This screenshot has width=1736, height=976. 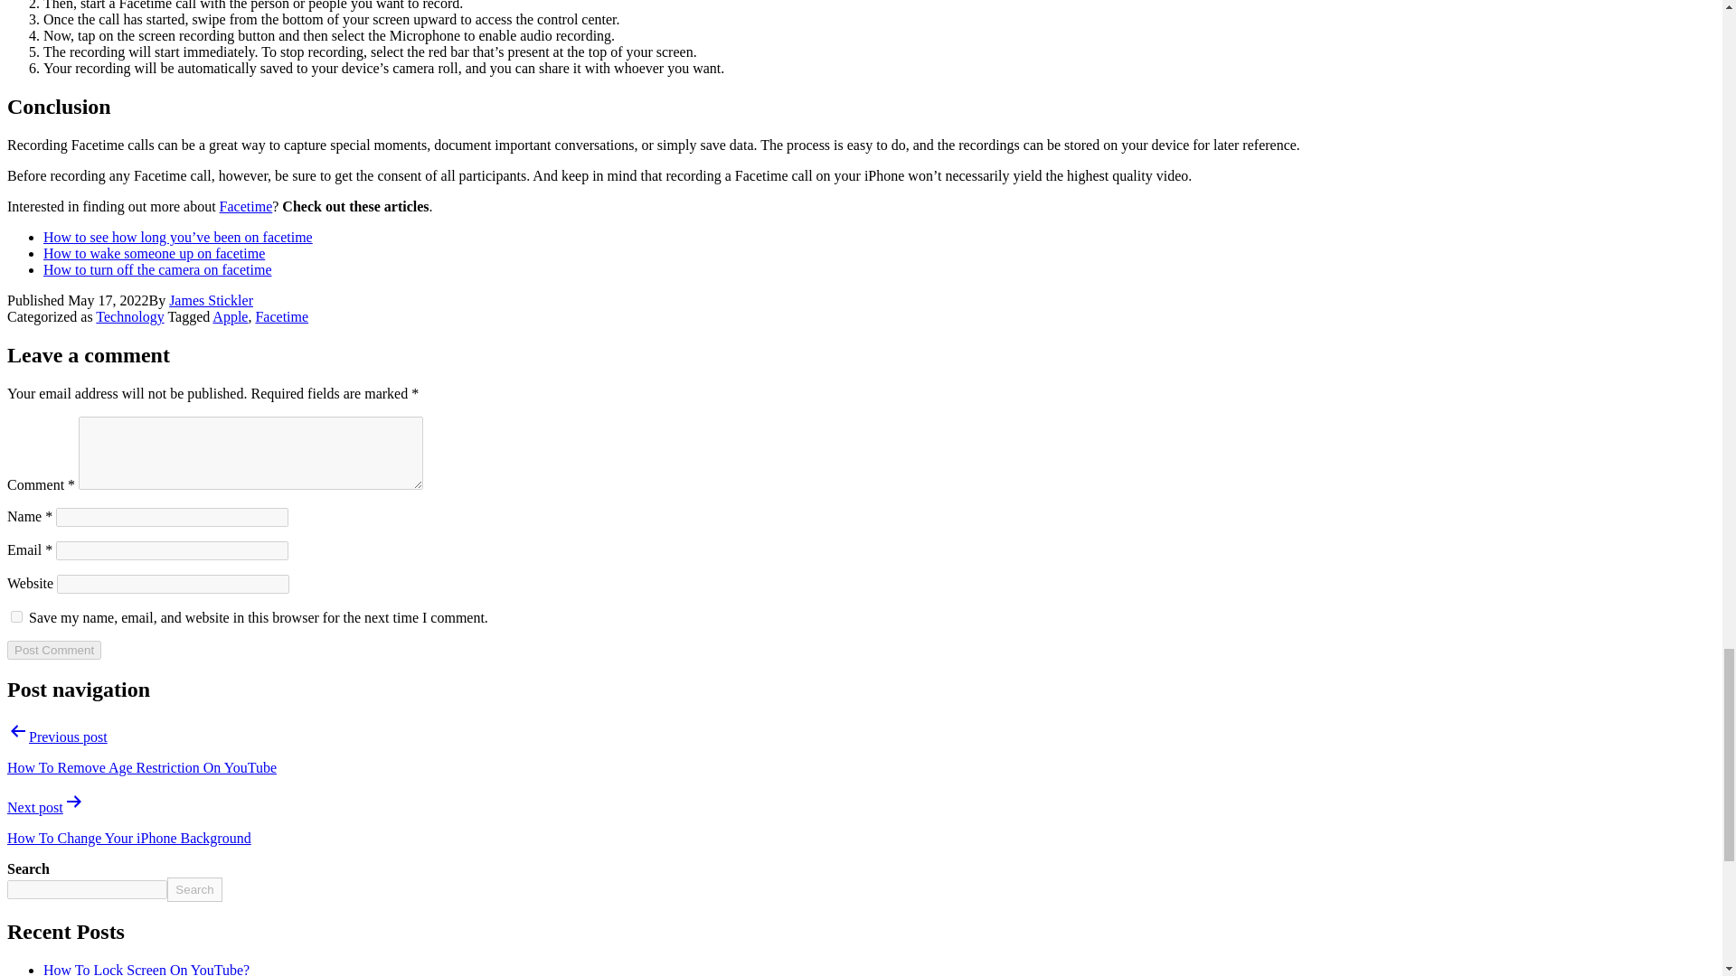 I want to click on Apple, so click(x=230, y=316).